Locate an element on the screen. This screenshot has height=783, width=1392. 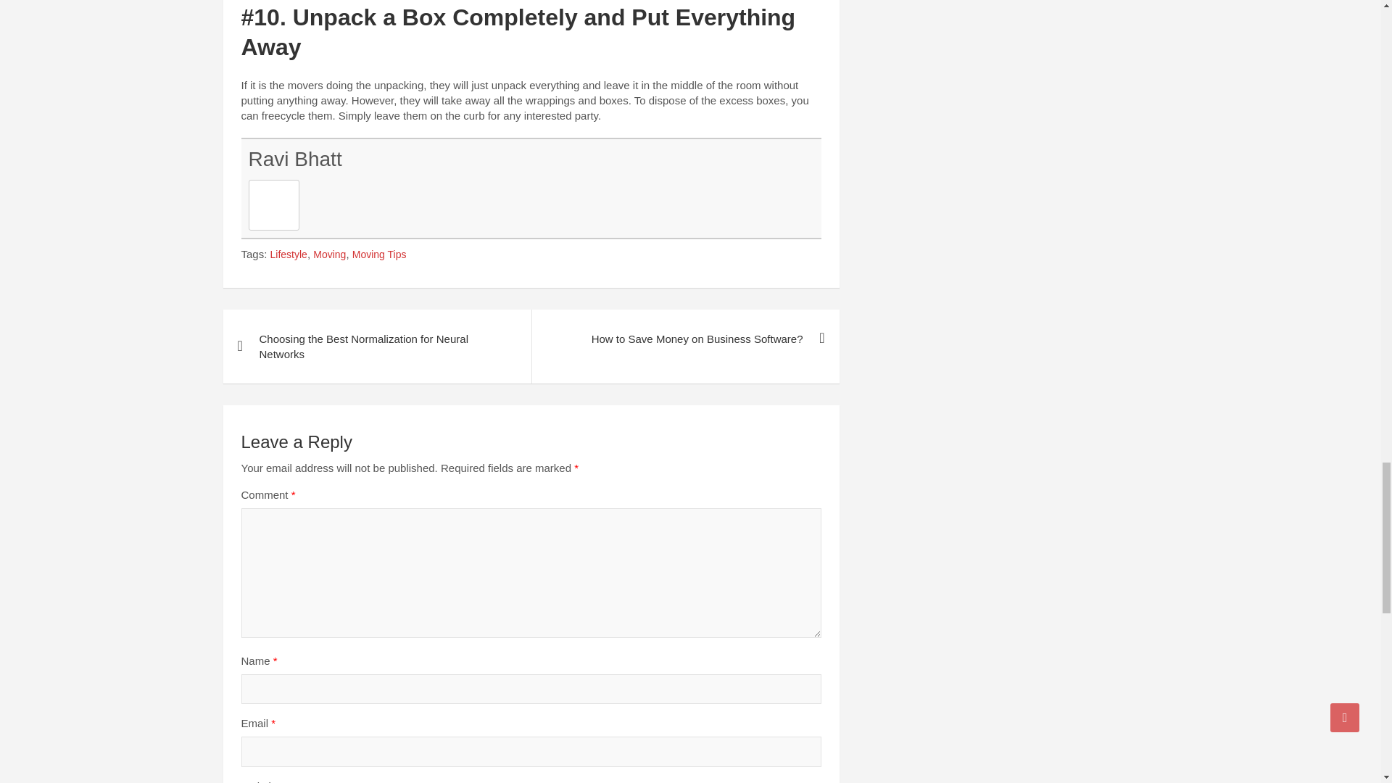
All posts by Ravi Bhatt is located at coordinates (294, 159).